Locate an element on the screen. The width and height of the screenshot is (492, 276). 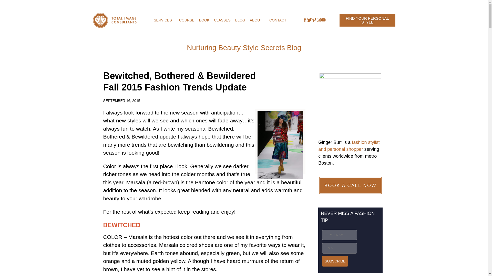
BLOG is located at coordinates (240, 20).